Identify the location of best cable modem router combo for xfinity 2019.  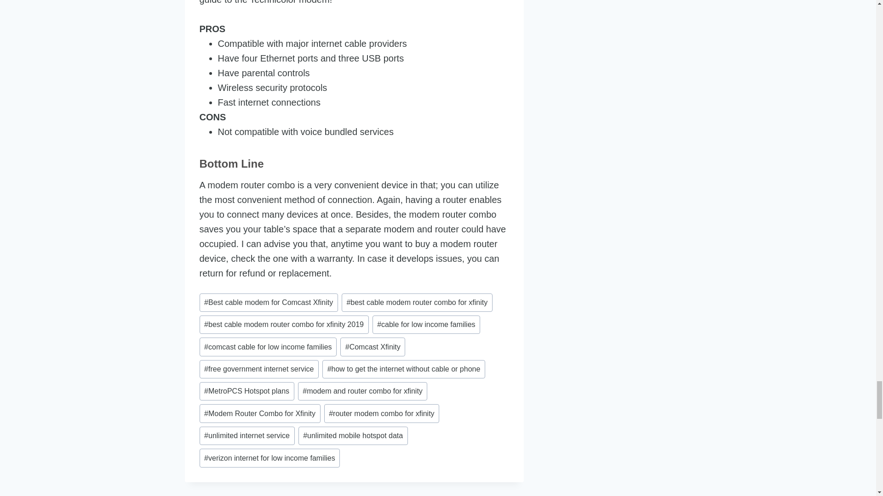
(284, 324).